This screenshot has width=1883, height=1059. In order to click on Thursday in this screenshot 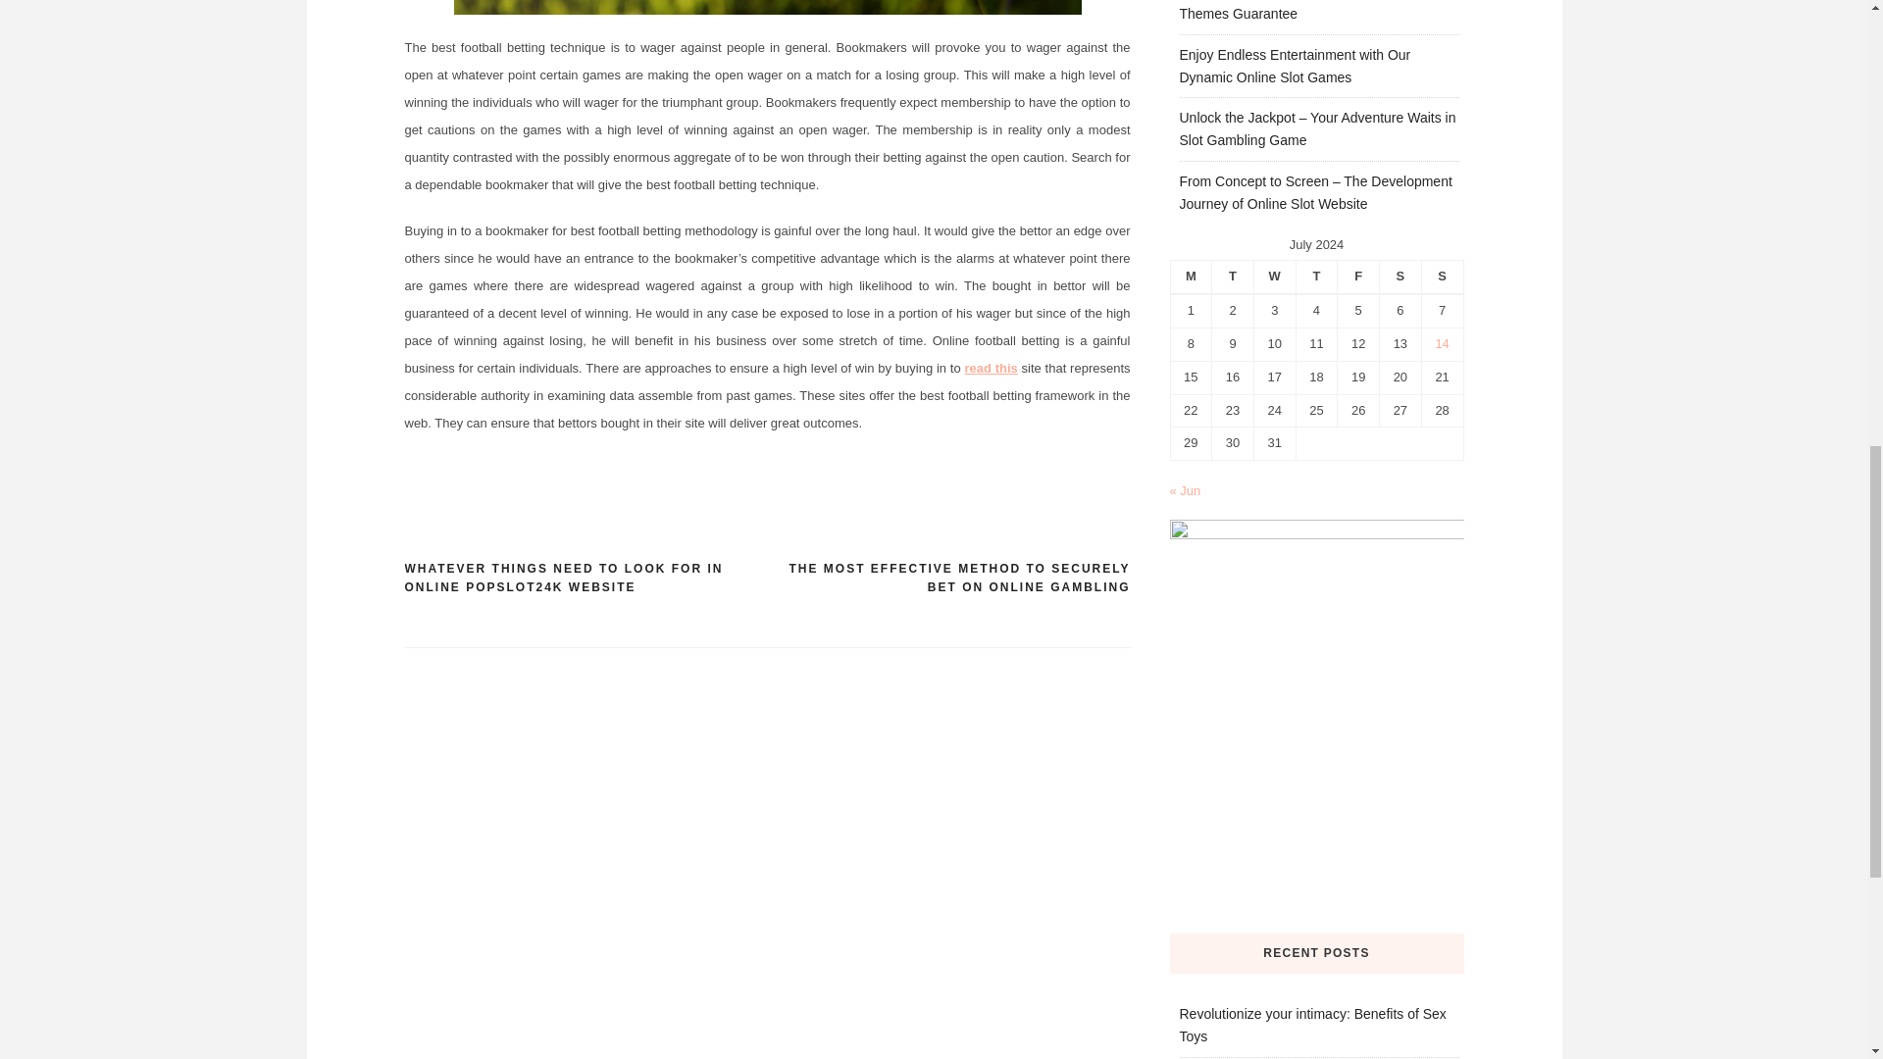, I will do `click(1316, 277)`.